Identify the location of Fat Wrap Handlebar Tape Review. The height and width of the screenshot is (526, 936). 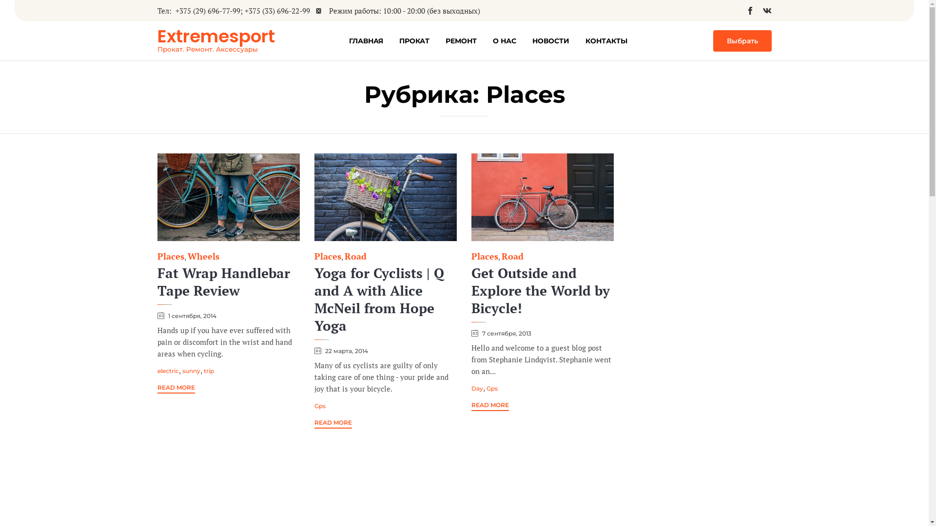
(228, 197).